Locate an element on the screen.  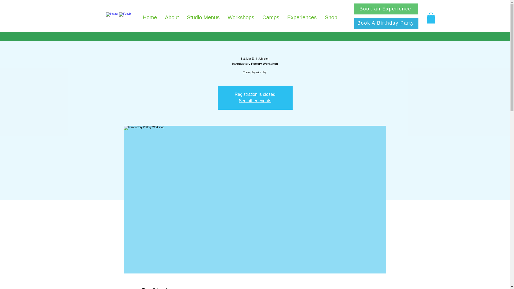
Camps is located at coordinates (271, 18).